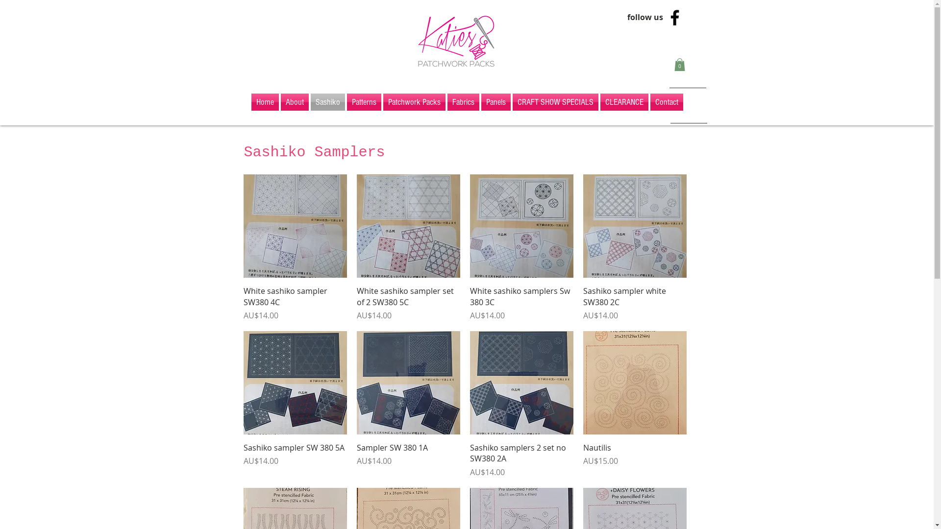  Describe the element at coordinates (409, 304) in the screenshot. I see `White sashiko sampler set of 2 SW380 5C
Price
AU$14.00` at that location.